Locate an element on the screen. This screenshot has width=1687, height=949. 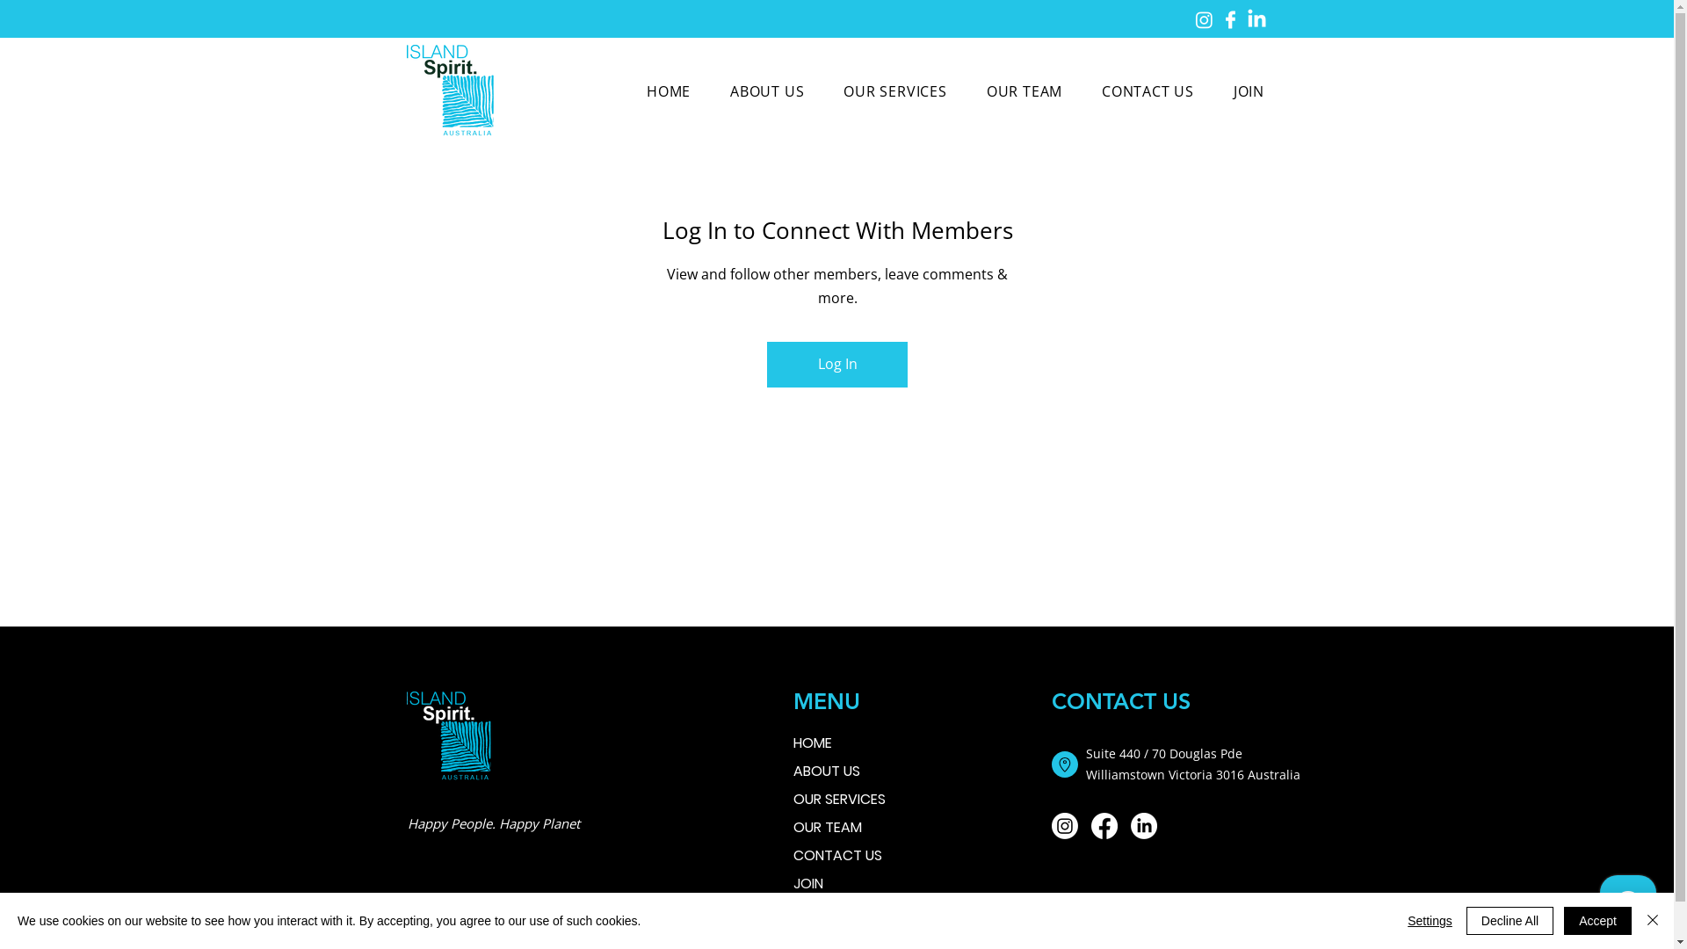
Decline All is located at coordinates (1510, 921).